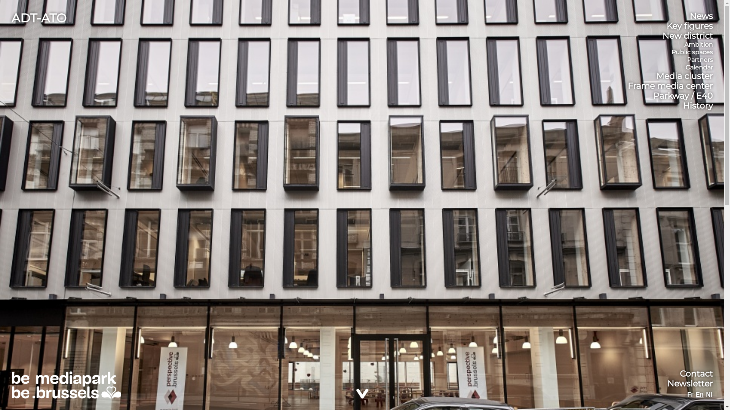 This screenshot has width=730, height=410. I want to click on Parkway / E40, so click(683, 96).